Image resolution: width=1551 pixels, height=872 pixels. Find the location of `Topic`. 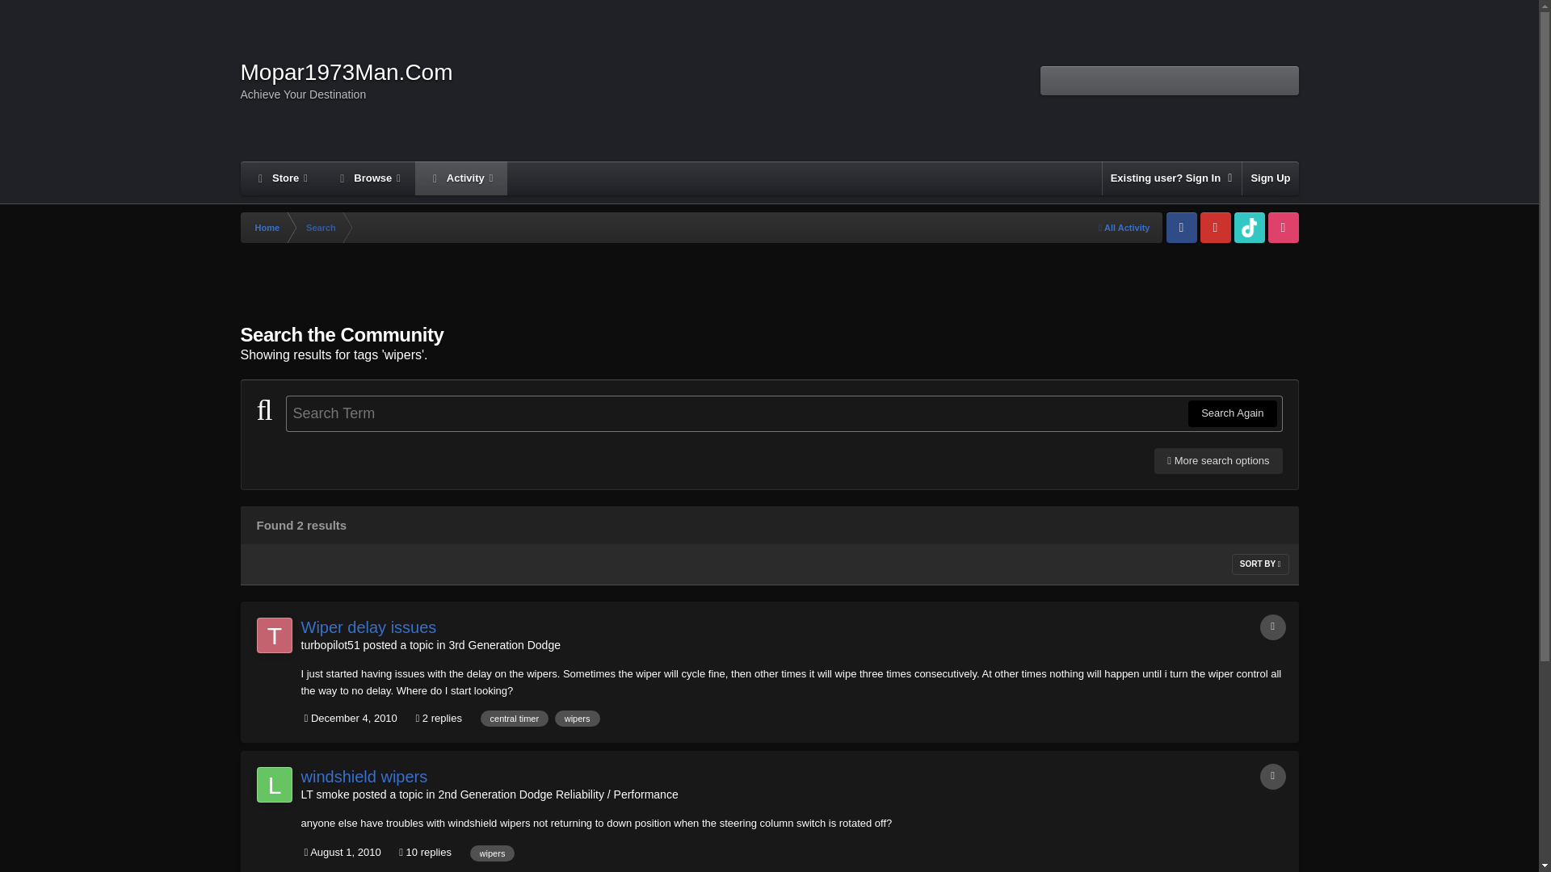

Topic is located at coordinates (1272, 777).